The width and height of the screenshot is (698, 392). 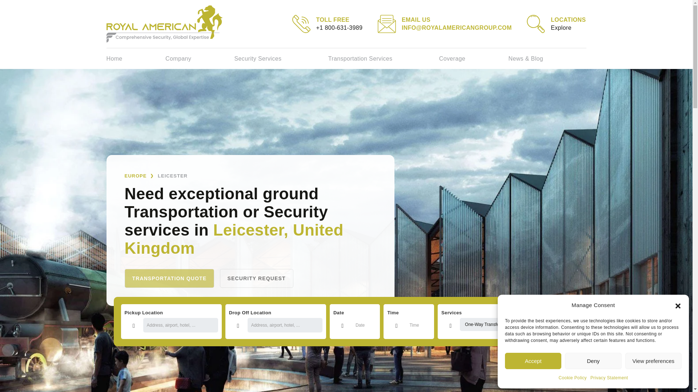 I want to click on Home, so click(x=169, y=278).